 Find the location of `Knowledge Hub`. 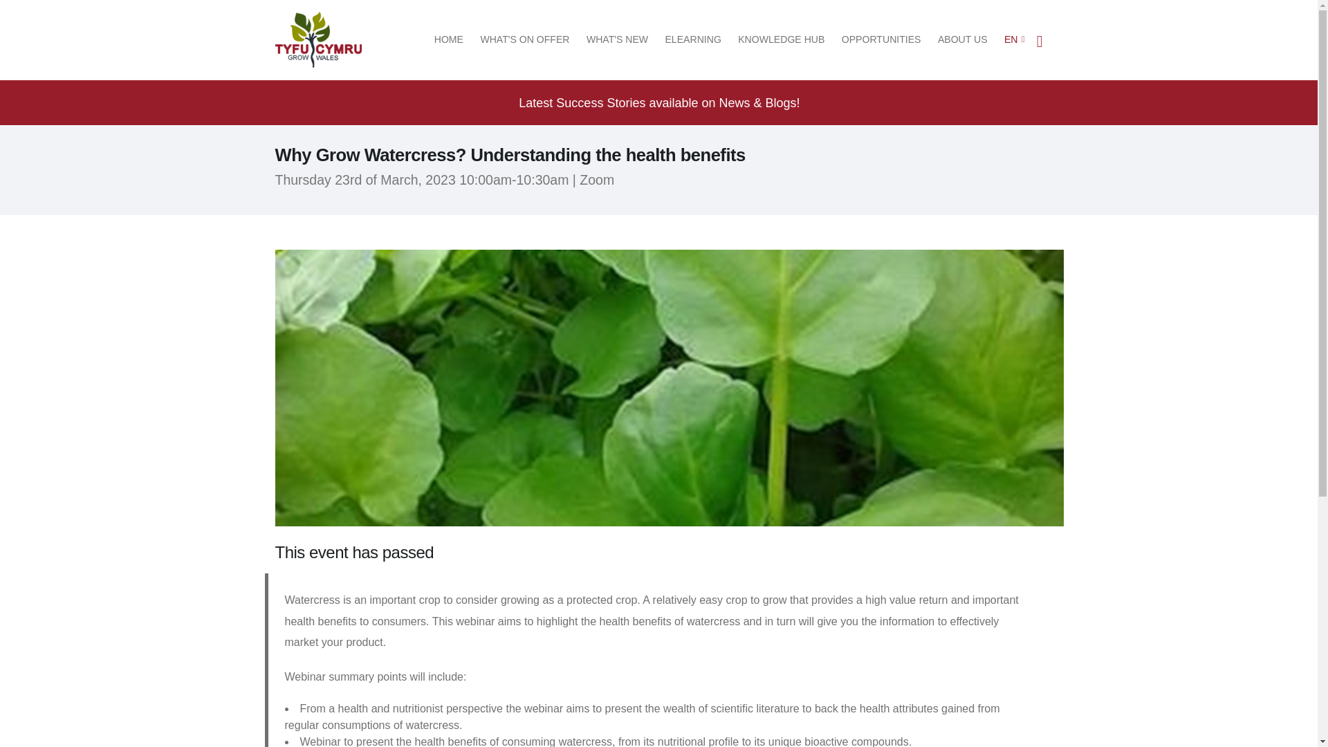

Knowledge Hub is located at coordinates (782, 39).